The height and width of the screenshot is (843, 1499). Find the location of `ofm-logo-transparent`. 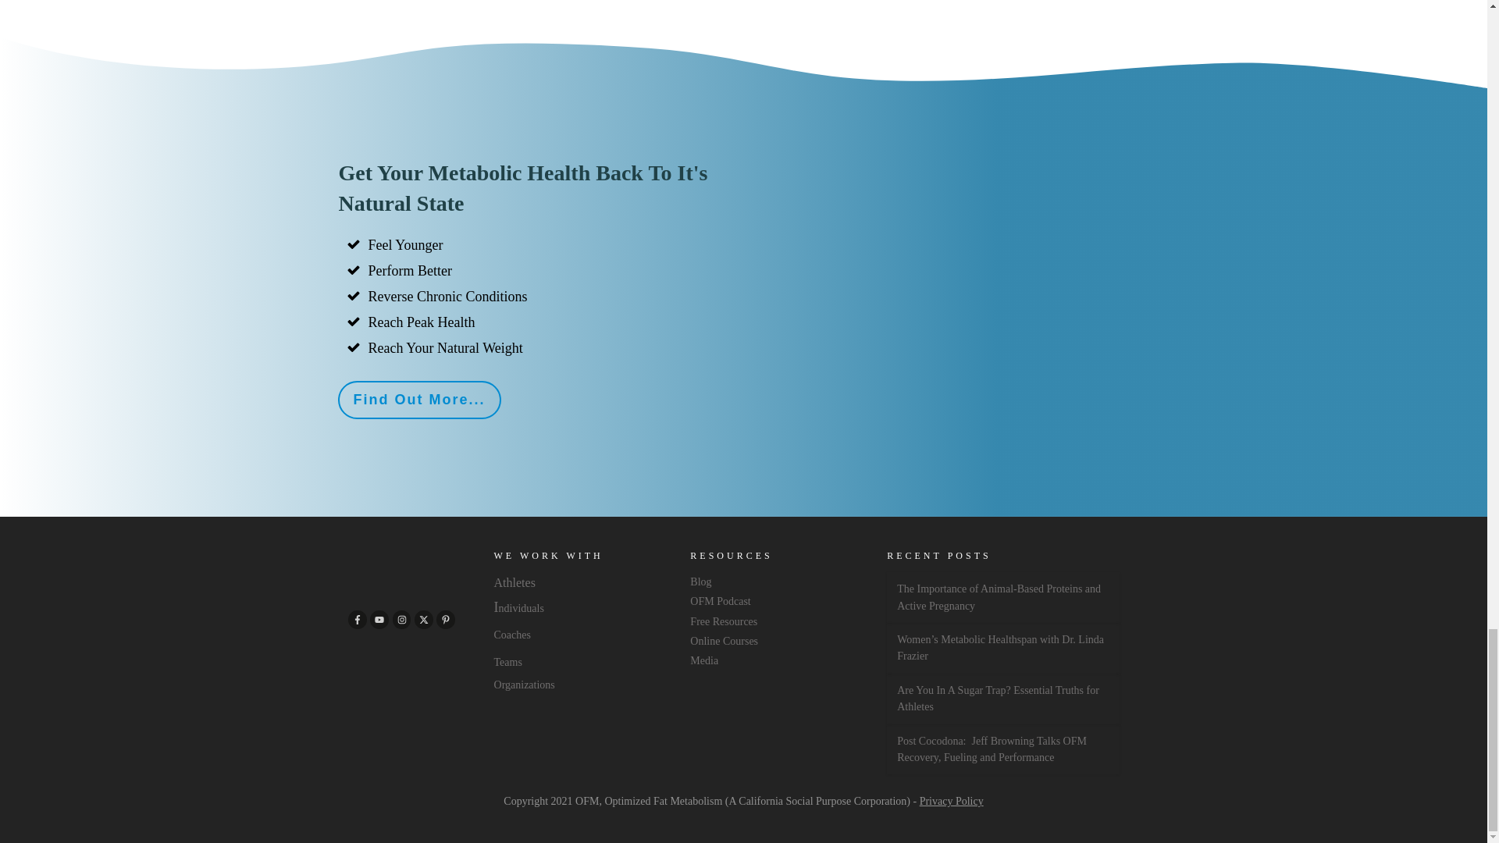

ofm-logo-transparent is located at coordinates (401, 570).